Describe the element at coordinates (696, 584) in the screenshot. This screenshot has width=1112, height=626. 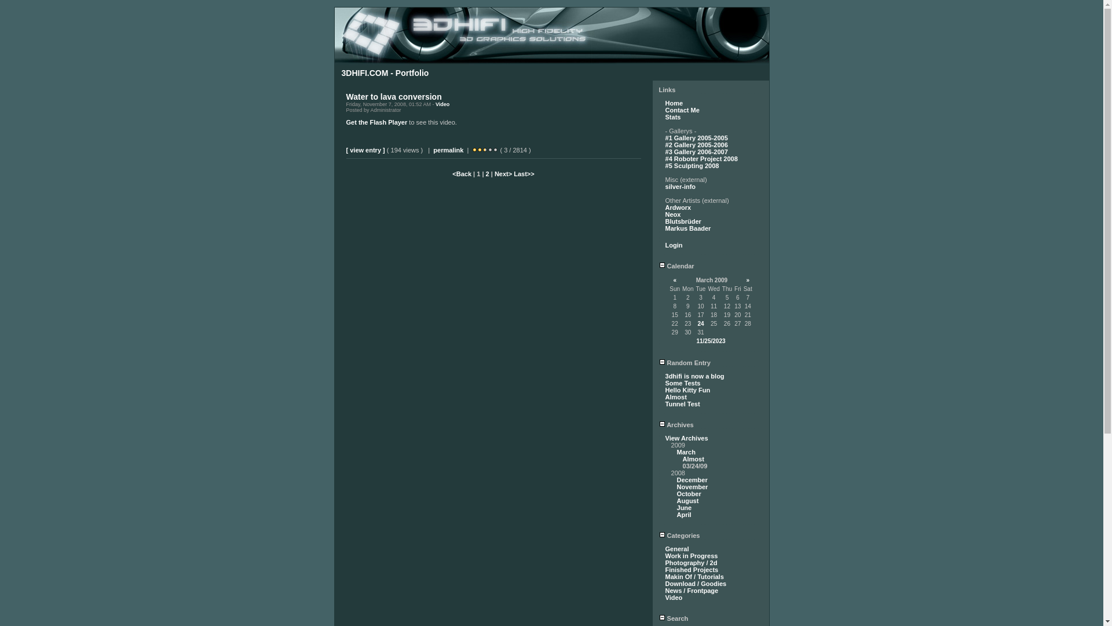
I see `Download / Goodies` at that location.